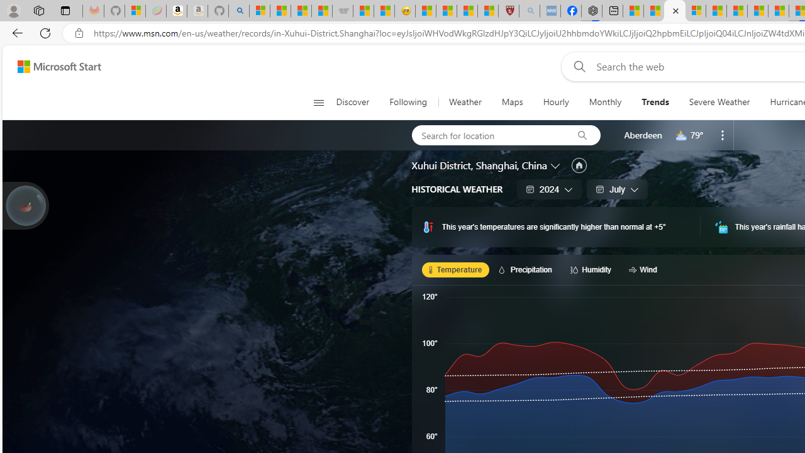 The width and height of the screenshot is (805, 453). What do you see at coordinates (527, 269) in the screenshot?
I see `Precipitation` at bounding box center [527, 269].